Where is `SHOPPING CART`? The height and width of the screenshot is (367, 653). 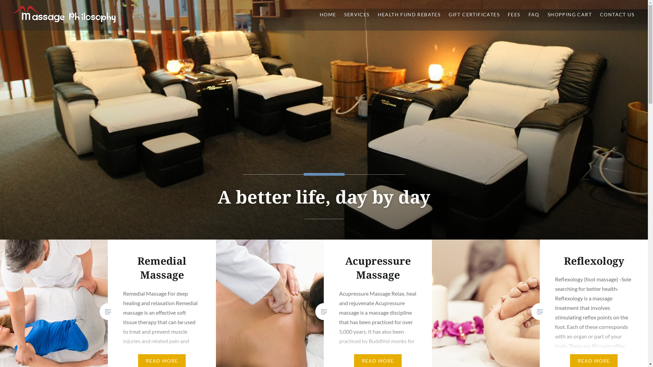 SHOPPING CART is located at coordinates (570, 15).